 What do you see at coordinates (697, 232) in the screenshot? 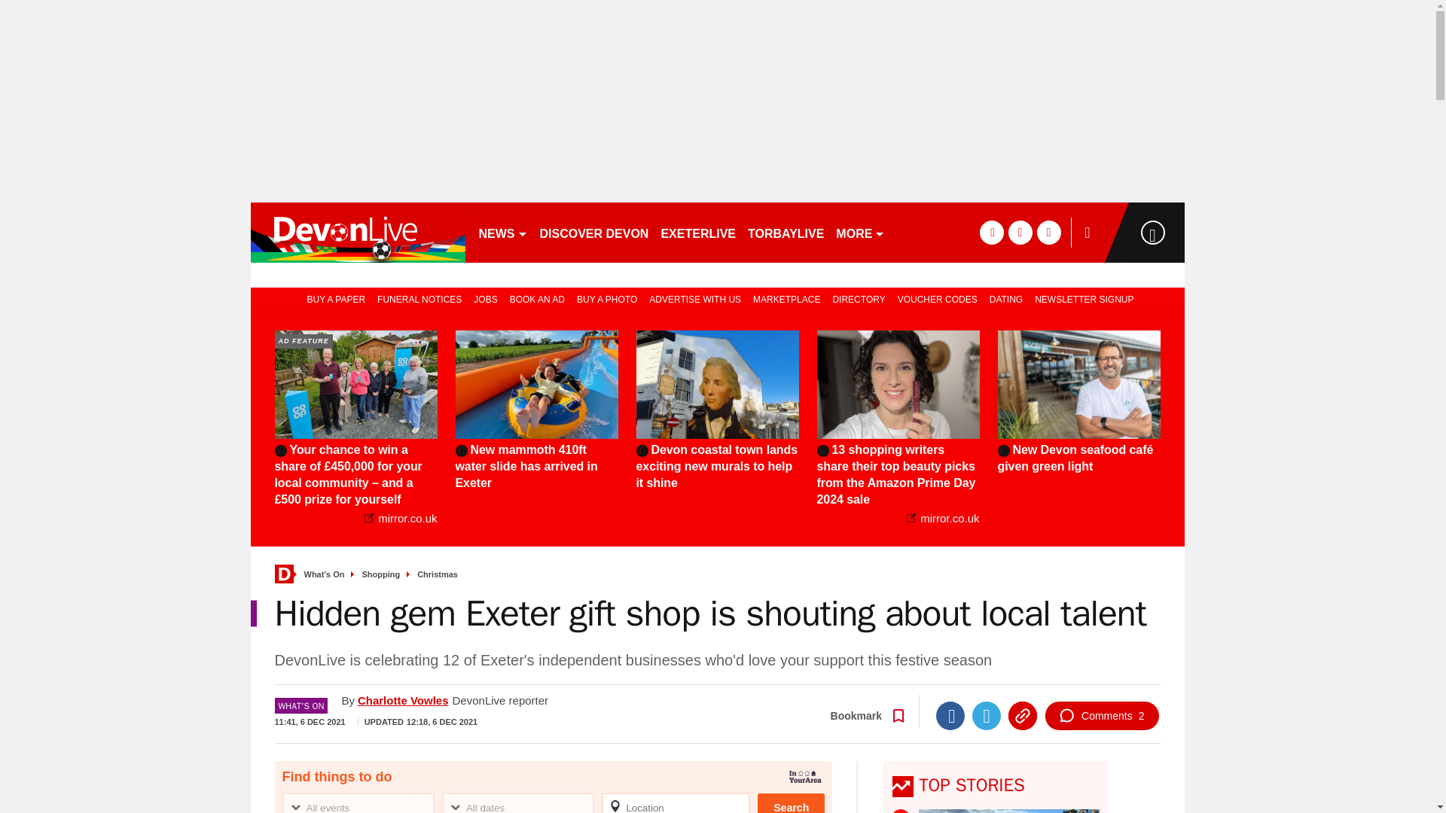
I see `EXETERLIVE` at bounding box center [697, 232].